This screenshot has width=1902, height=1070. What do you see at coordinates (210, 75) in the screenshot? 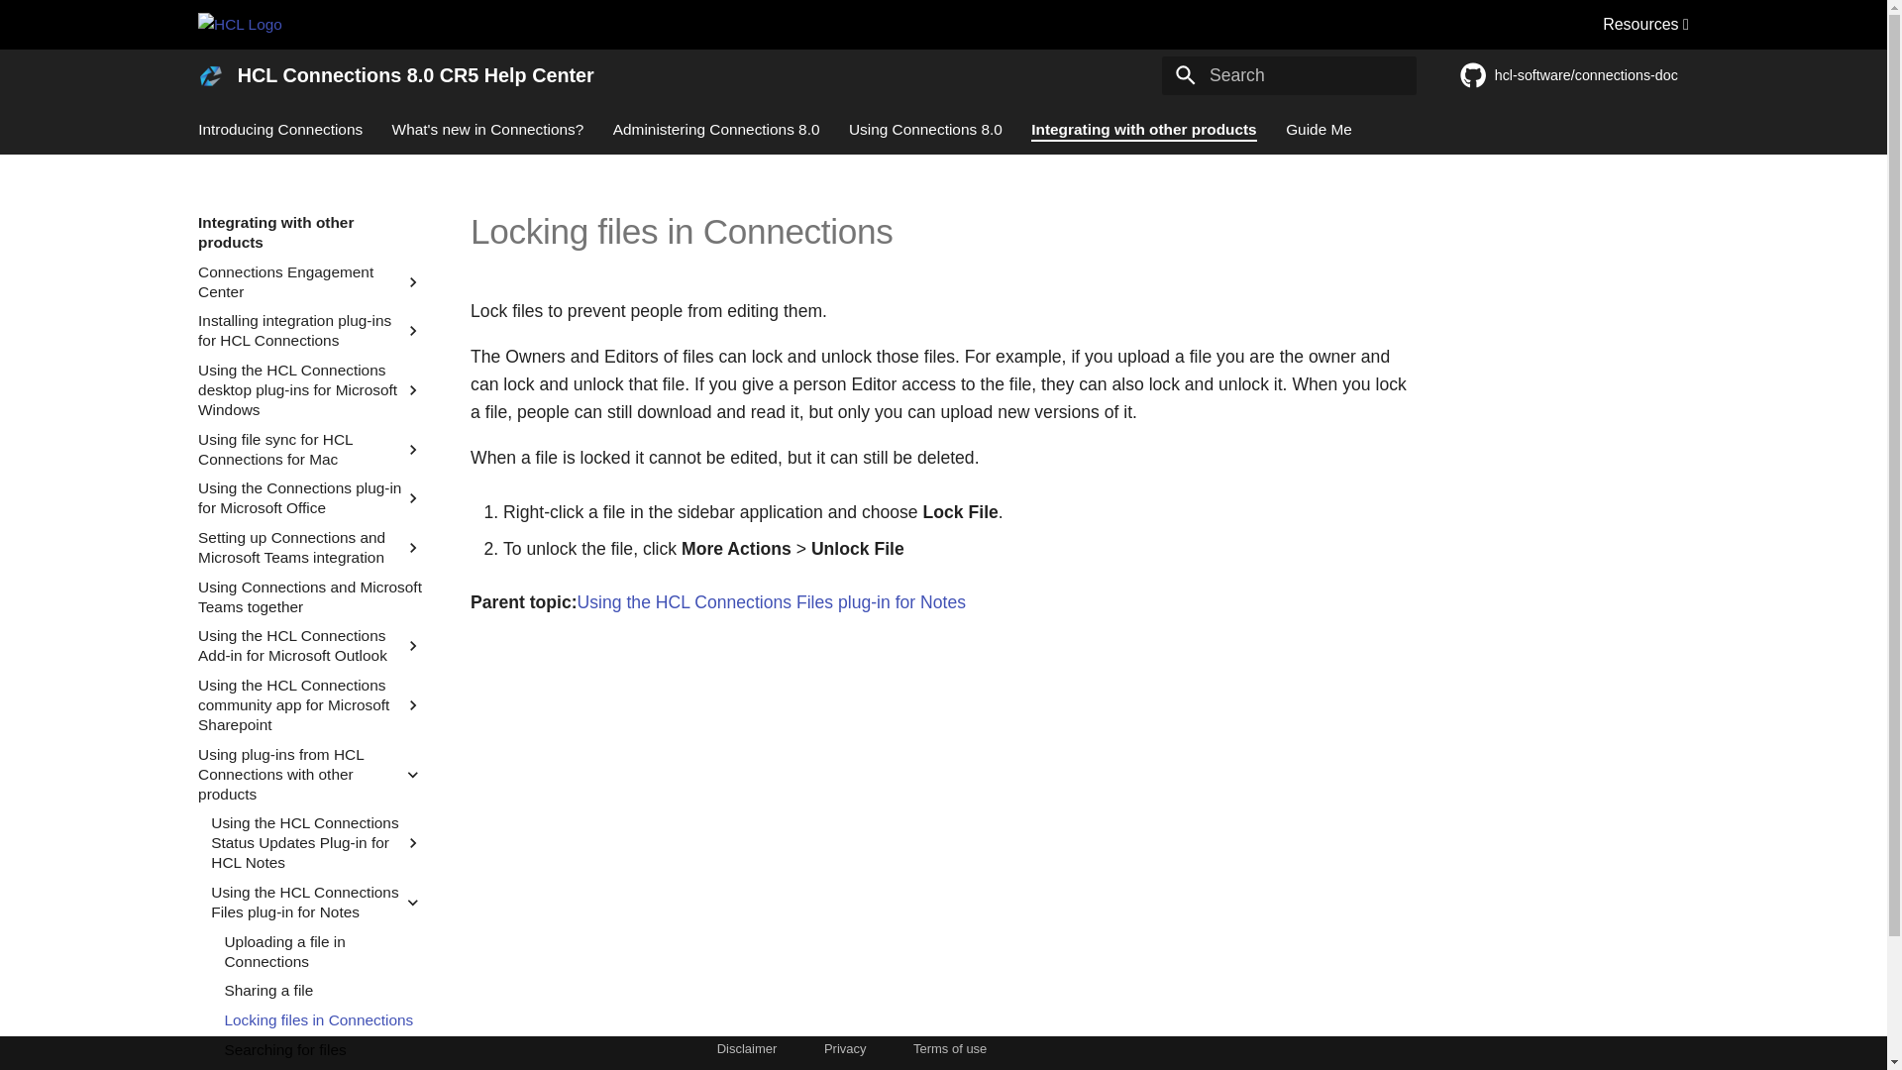
I see `HCL Connections 8.0 CR5 Help Center` at bounding box center [210, 75].